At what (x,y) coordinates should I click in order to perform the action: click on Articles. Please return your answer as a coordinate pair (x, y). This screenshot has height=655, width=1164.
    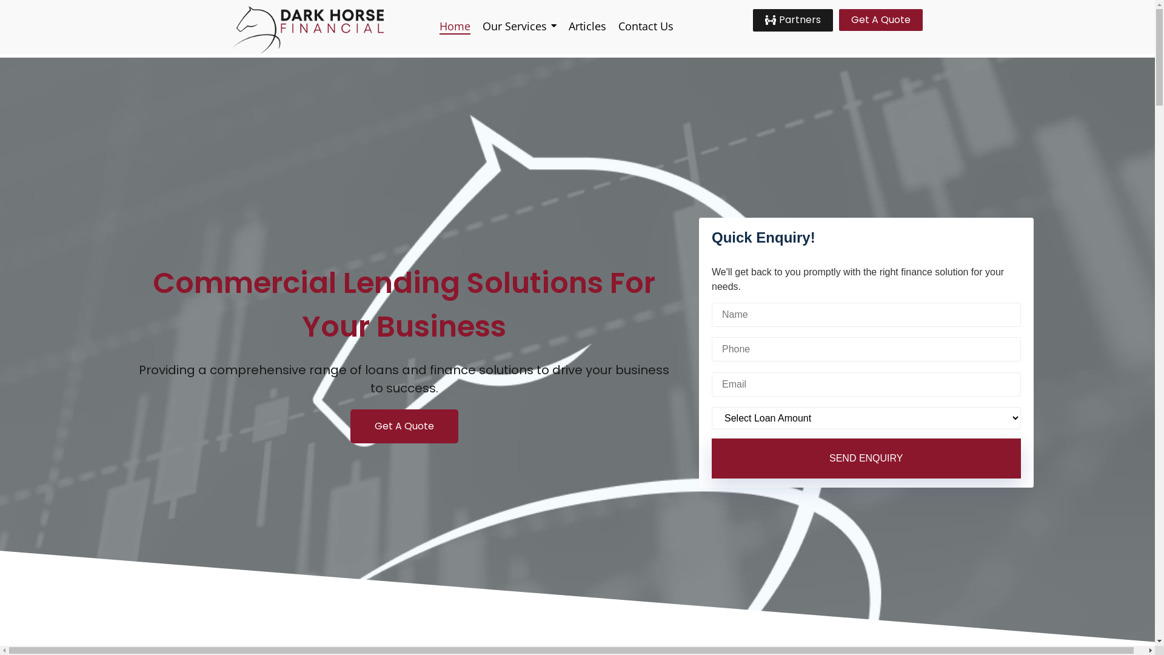
    Looking at the image, I should click on (587, 26).